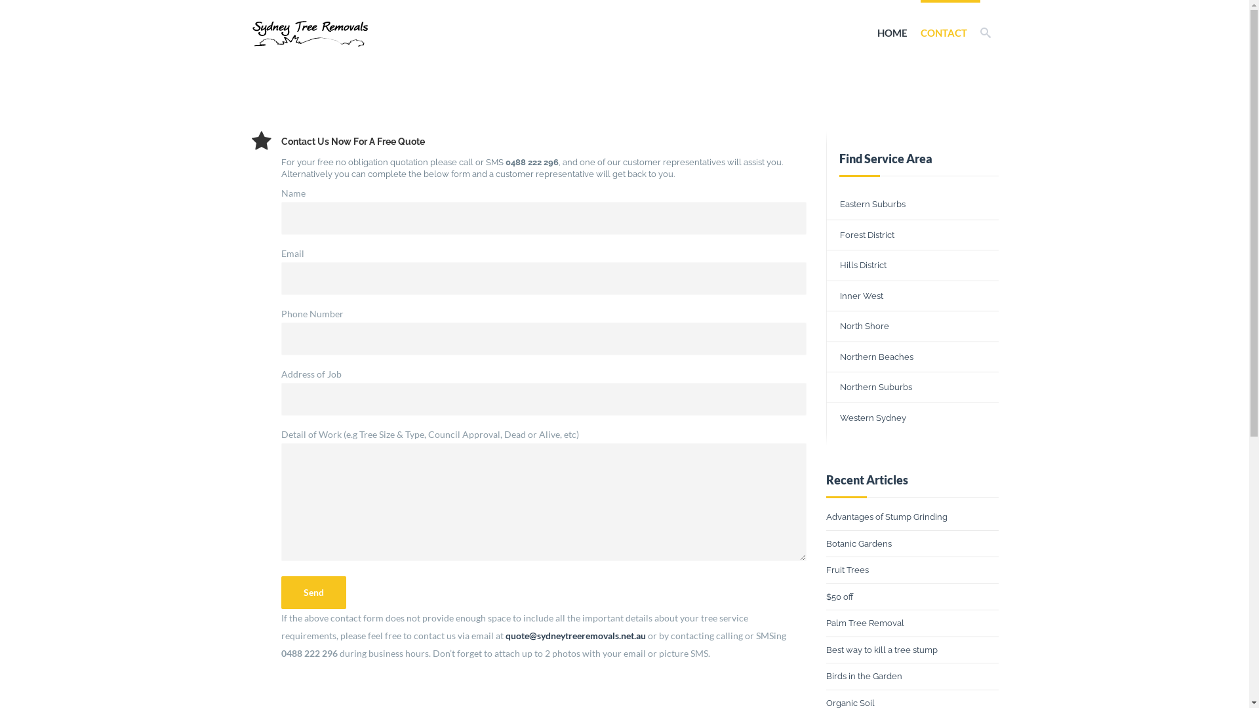  What do you see at coordinates (313, 593) in the screenshot?
I see `Send` at bounding box center [313, 593].